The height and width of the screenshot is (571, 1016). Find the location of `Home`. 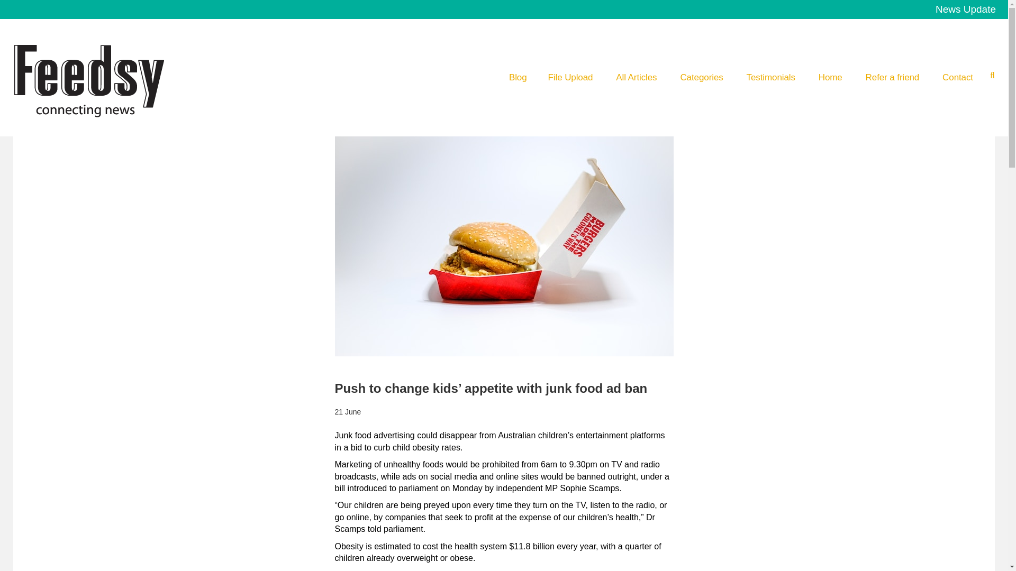

Home is located at coordinates (830, 77).